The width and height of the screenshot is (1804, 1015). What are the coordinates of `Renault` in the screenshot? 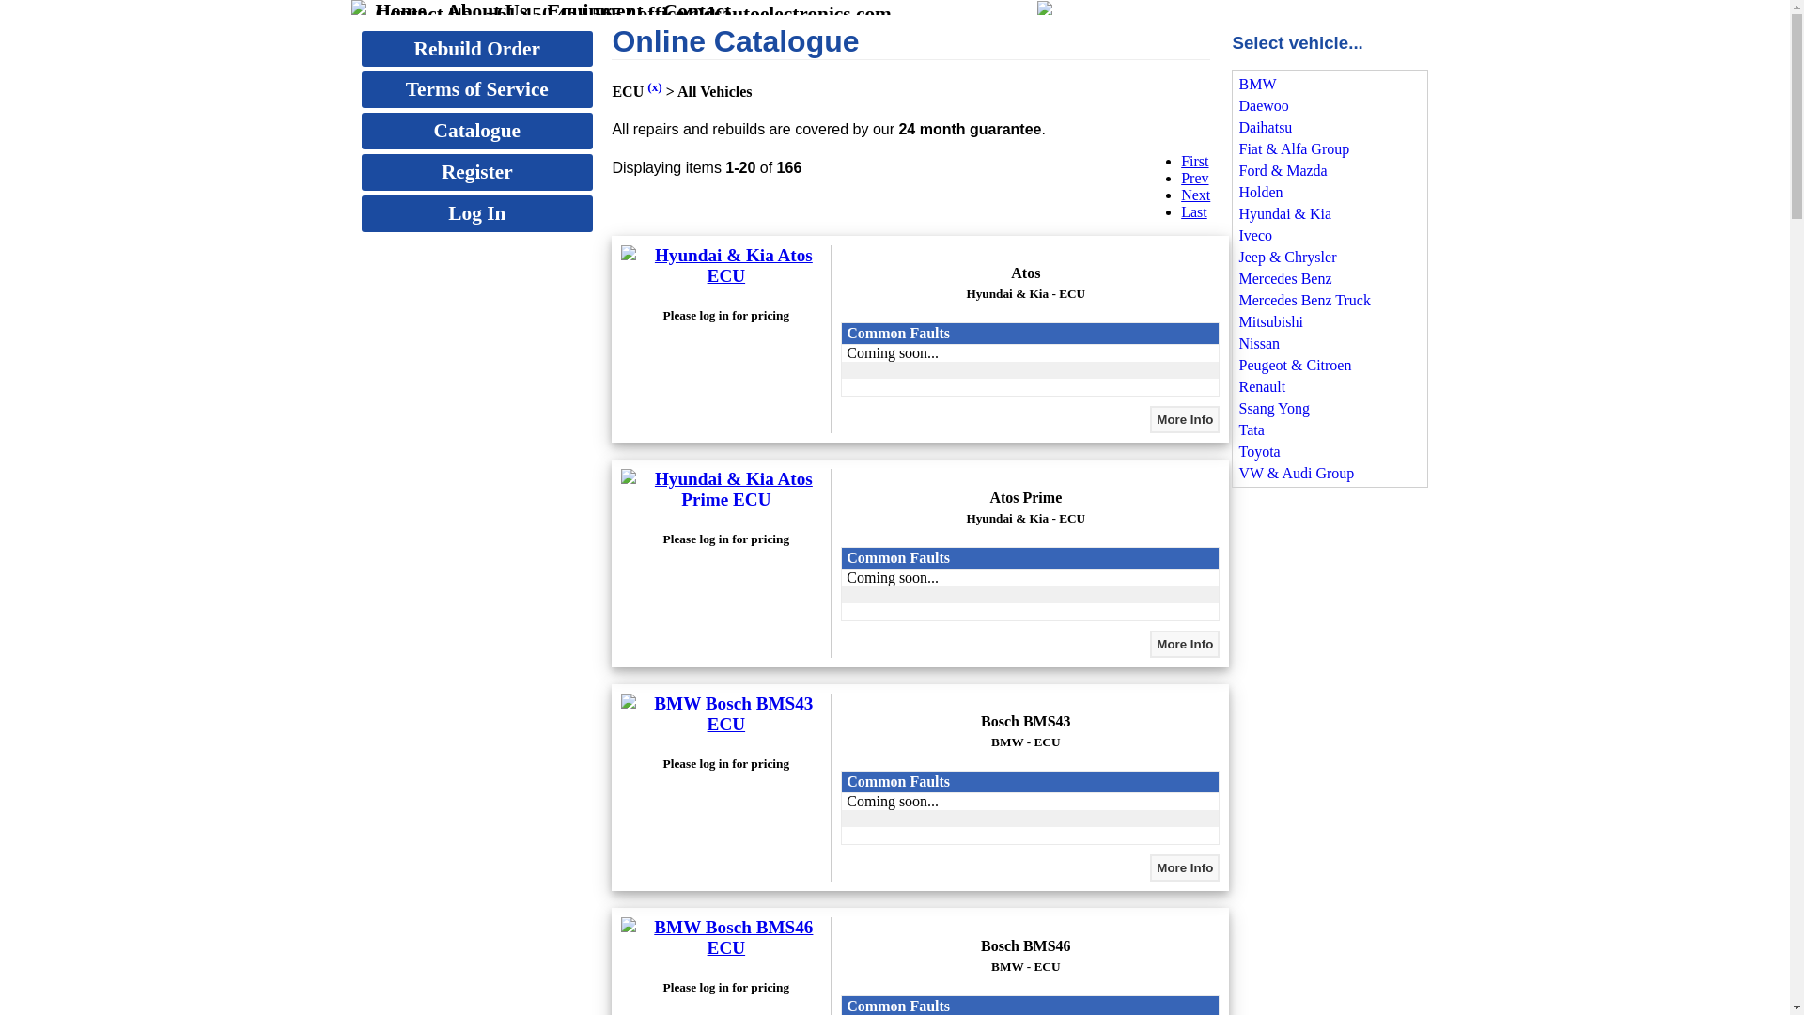 It's located at (1330, 387).